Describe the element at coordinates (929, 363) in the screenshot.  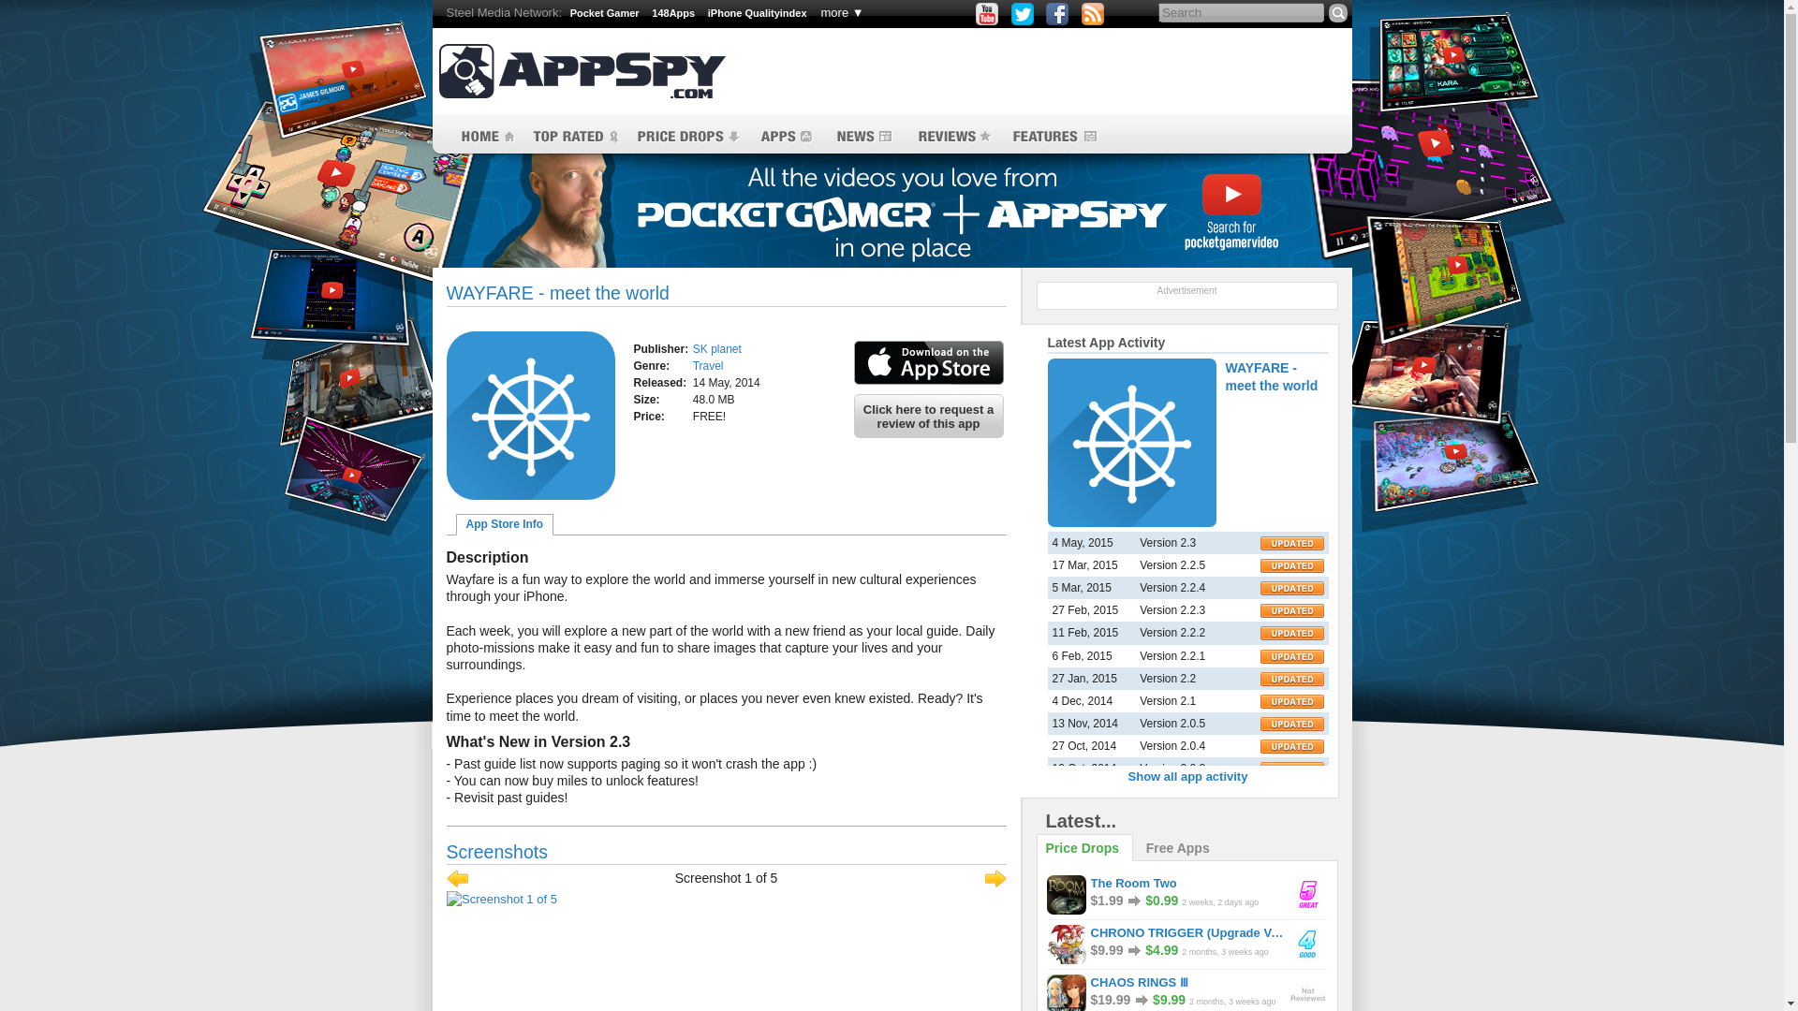
I see `Available on the AppStore` at that location.